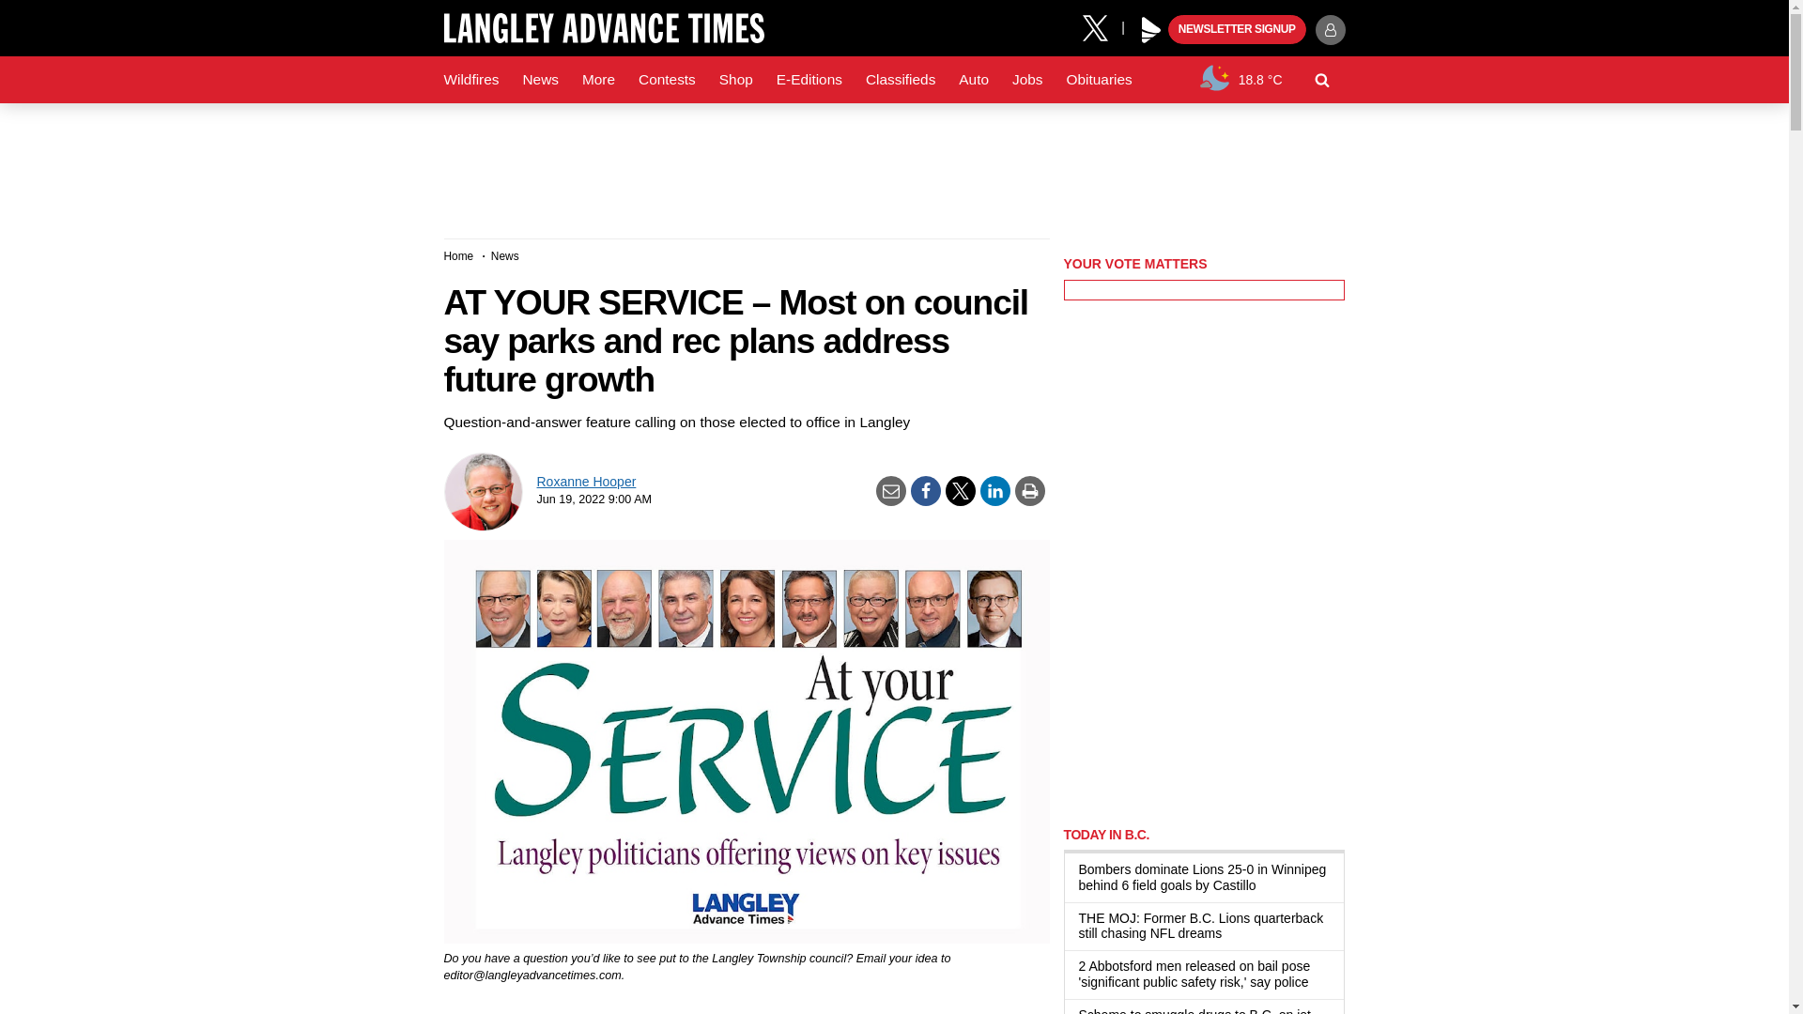  What do you see at coordinates (1151, 30) in the screenshot?
I see `Black Press Media` at bounding box center [1151, 30].